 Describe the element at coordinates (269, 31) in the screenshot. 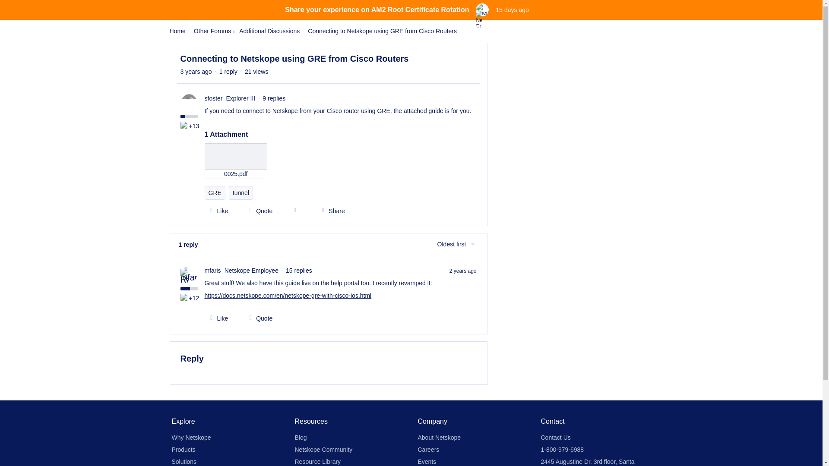

I see `Additional Discussions` at that location.